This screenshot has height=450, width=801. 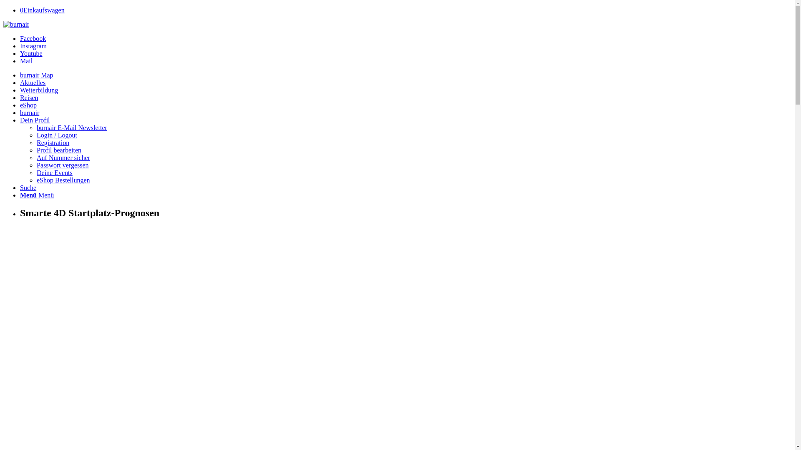 What do you see at coordinates (43, 10) in the screenshot?
I see `0Einkaufswagen` at bounding box center [43, 10].